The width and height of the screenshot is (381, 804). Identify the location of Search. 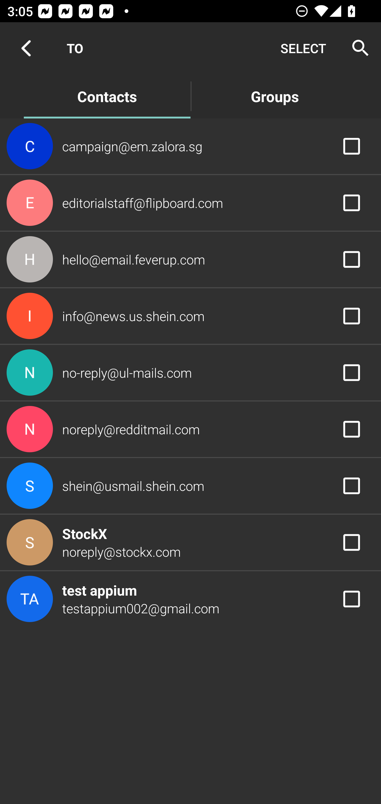
(357, 48).